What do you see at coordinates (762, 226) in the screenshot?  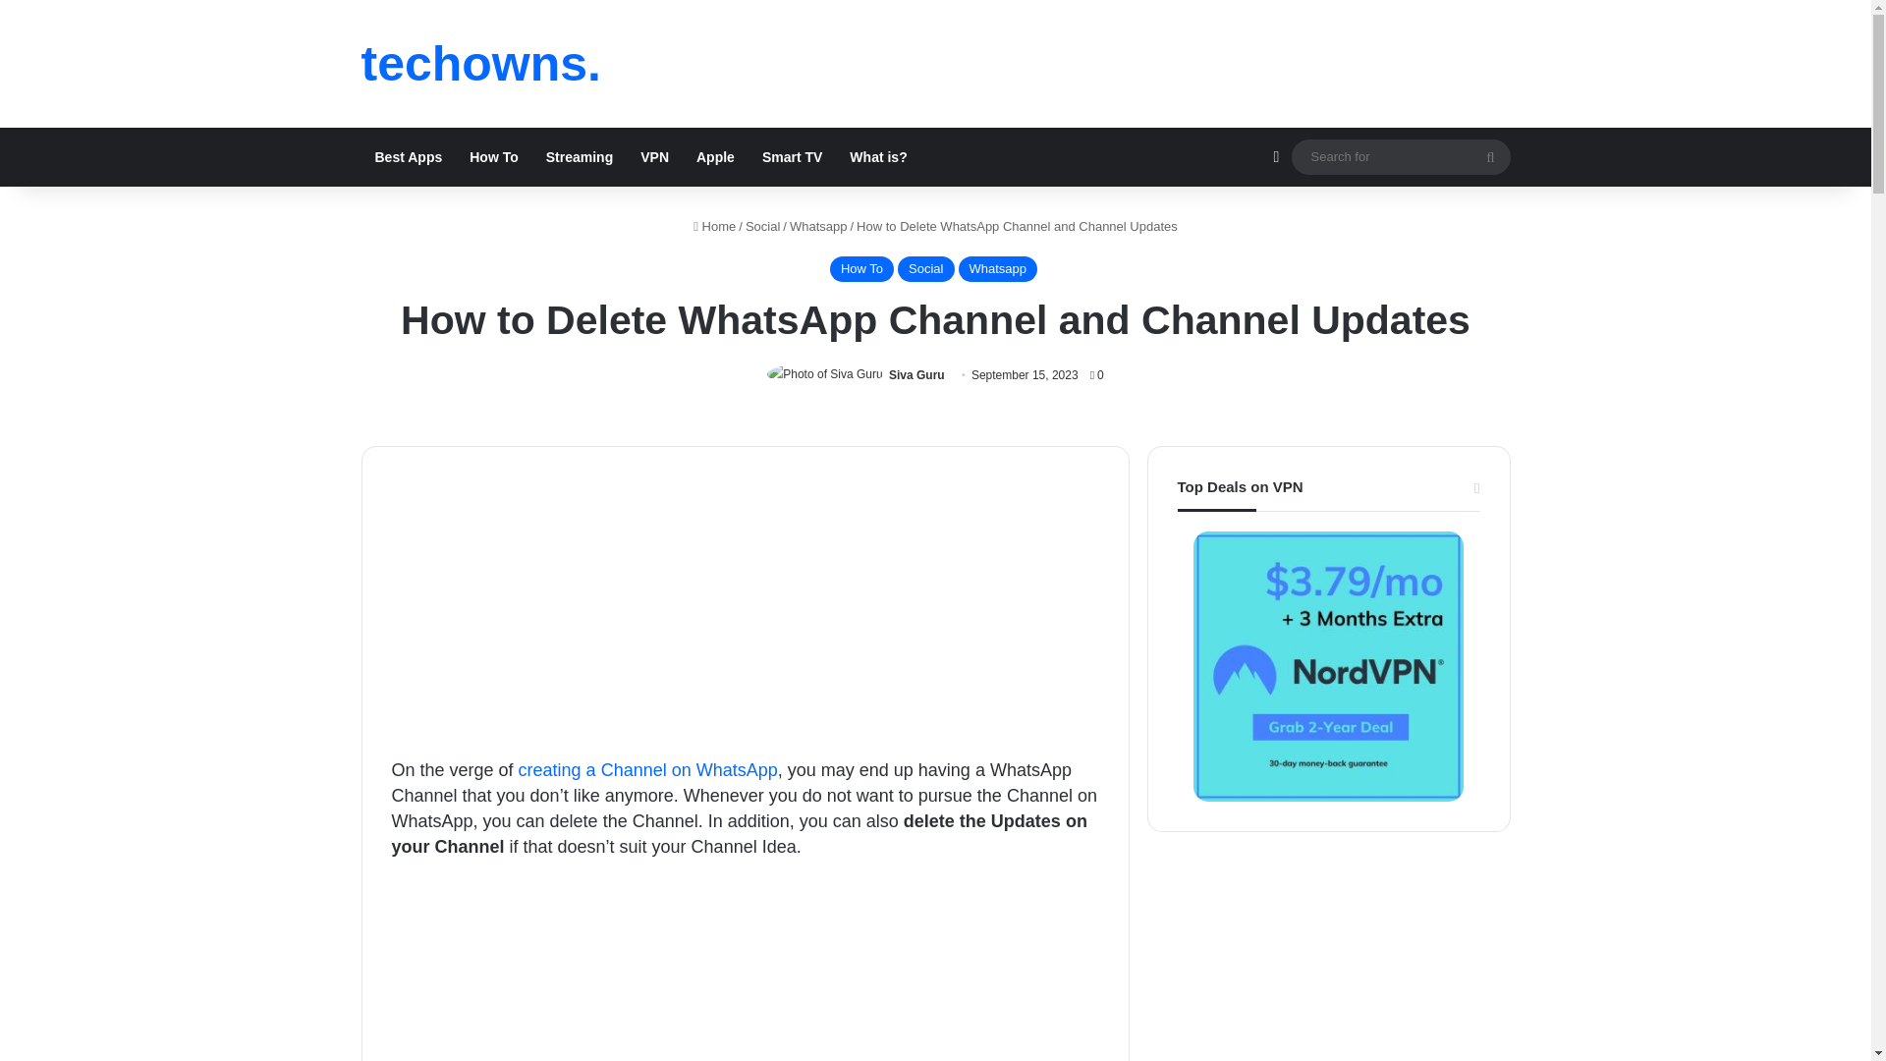 I see `Social` at bounding box center [762, 226].